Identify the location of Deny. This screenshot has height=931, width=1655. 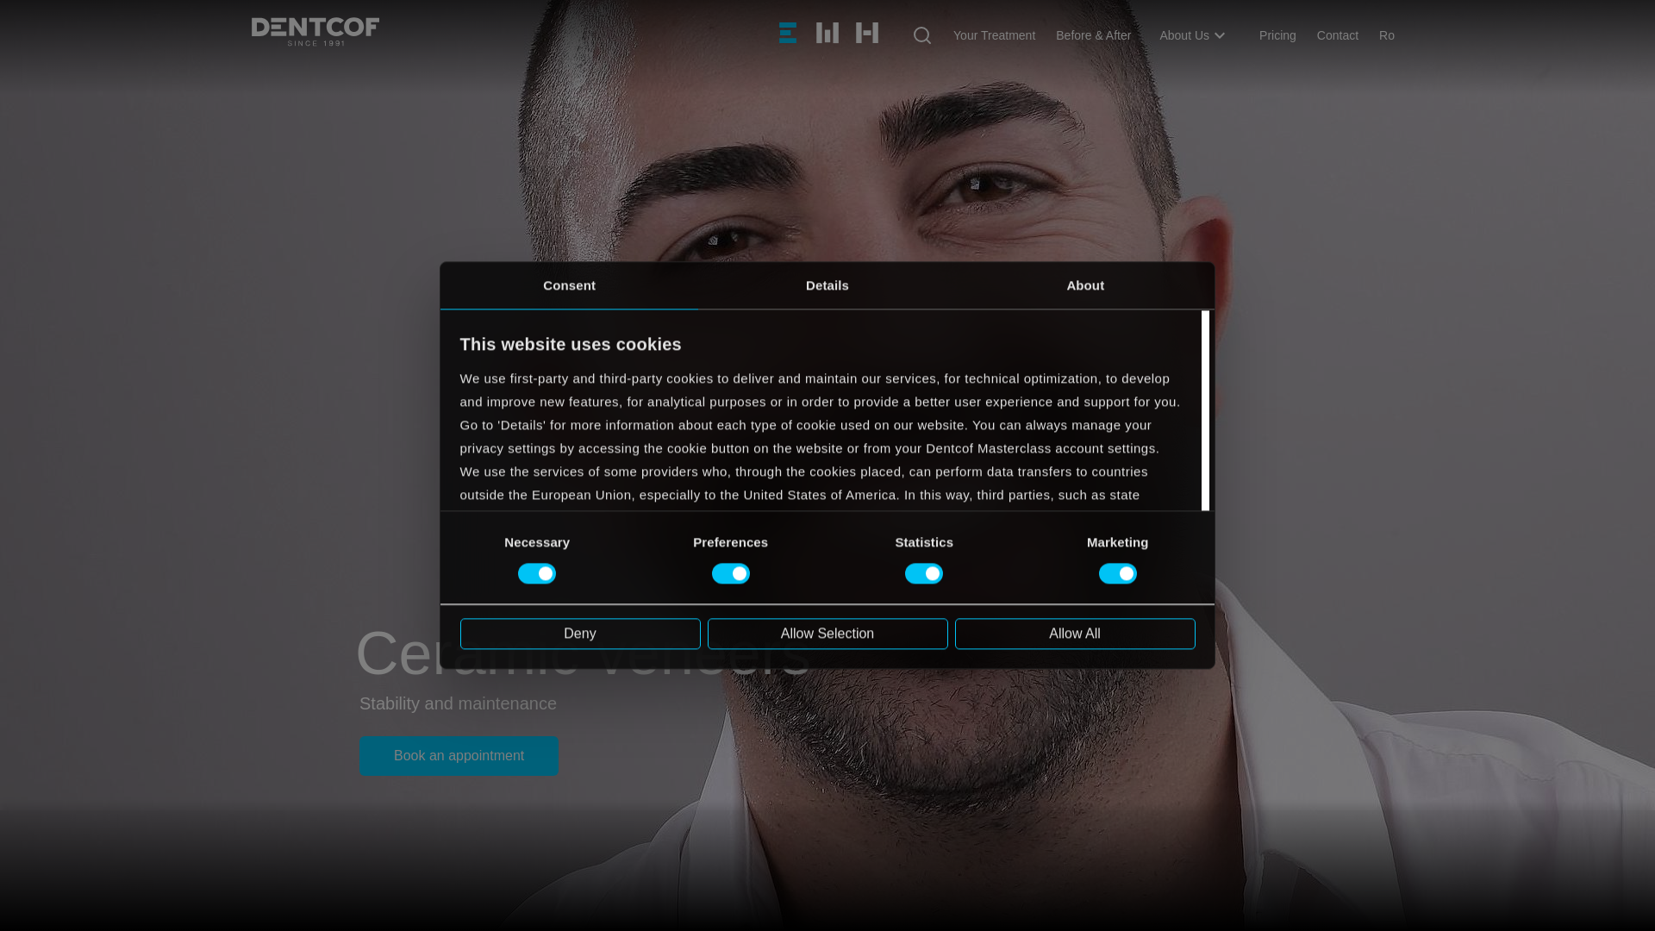
(579, 633).